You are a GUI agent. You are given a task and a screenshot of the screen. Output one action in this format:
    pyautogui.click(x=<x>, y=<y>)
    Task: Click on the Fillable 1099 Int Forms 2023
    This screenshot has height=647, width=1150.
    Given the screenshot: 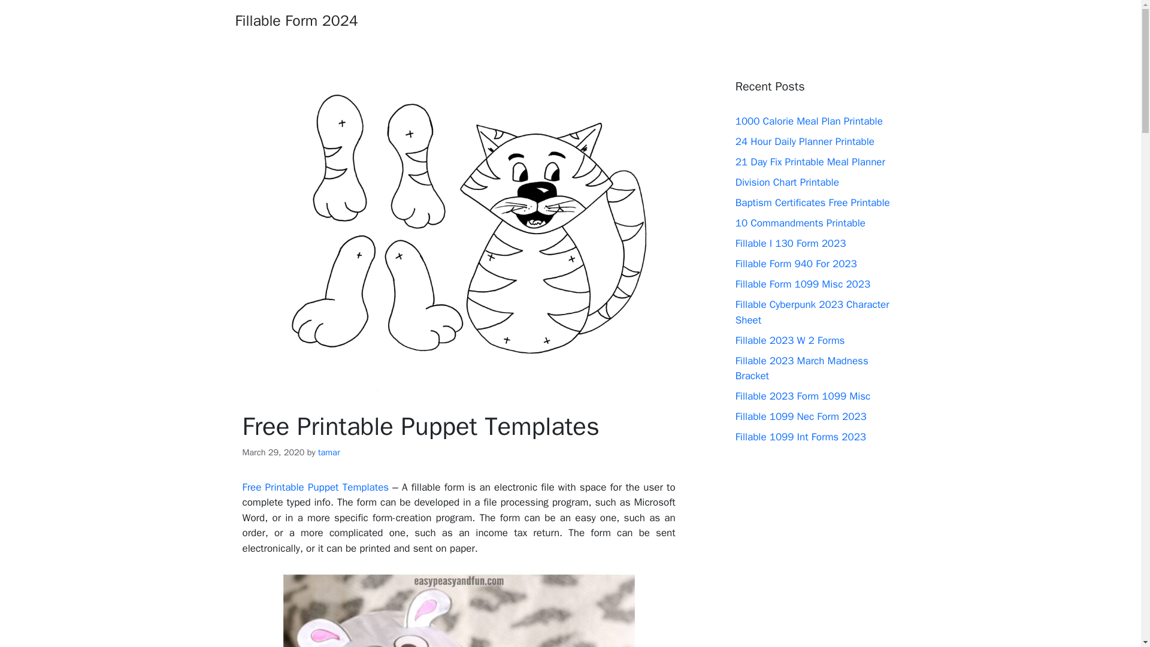 What is the action you would take?
    pyautogui.click(x=800, y=437)
    